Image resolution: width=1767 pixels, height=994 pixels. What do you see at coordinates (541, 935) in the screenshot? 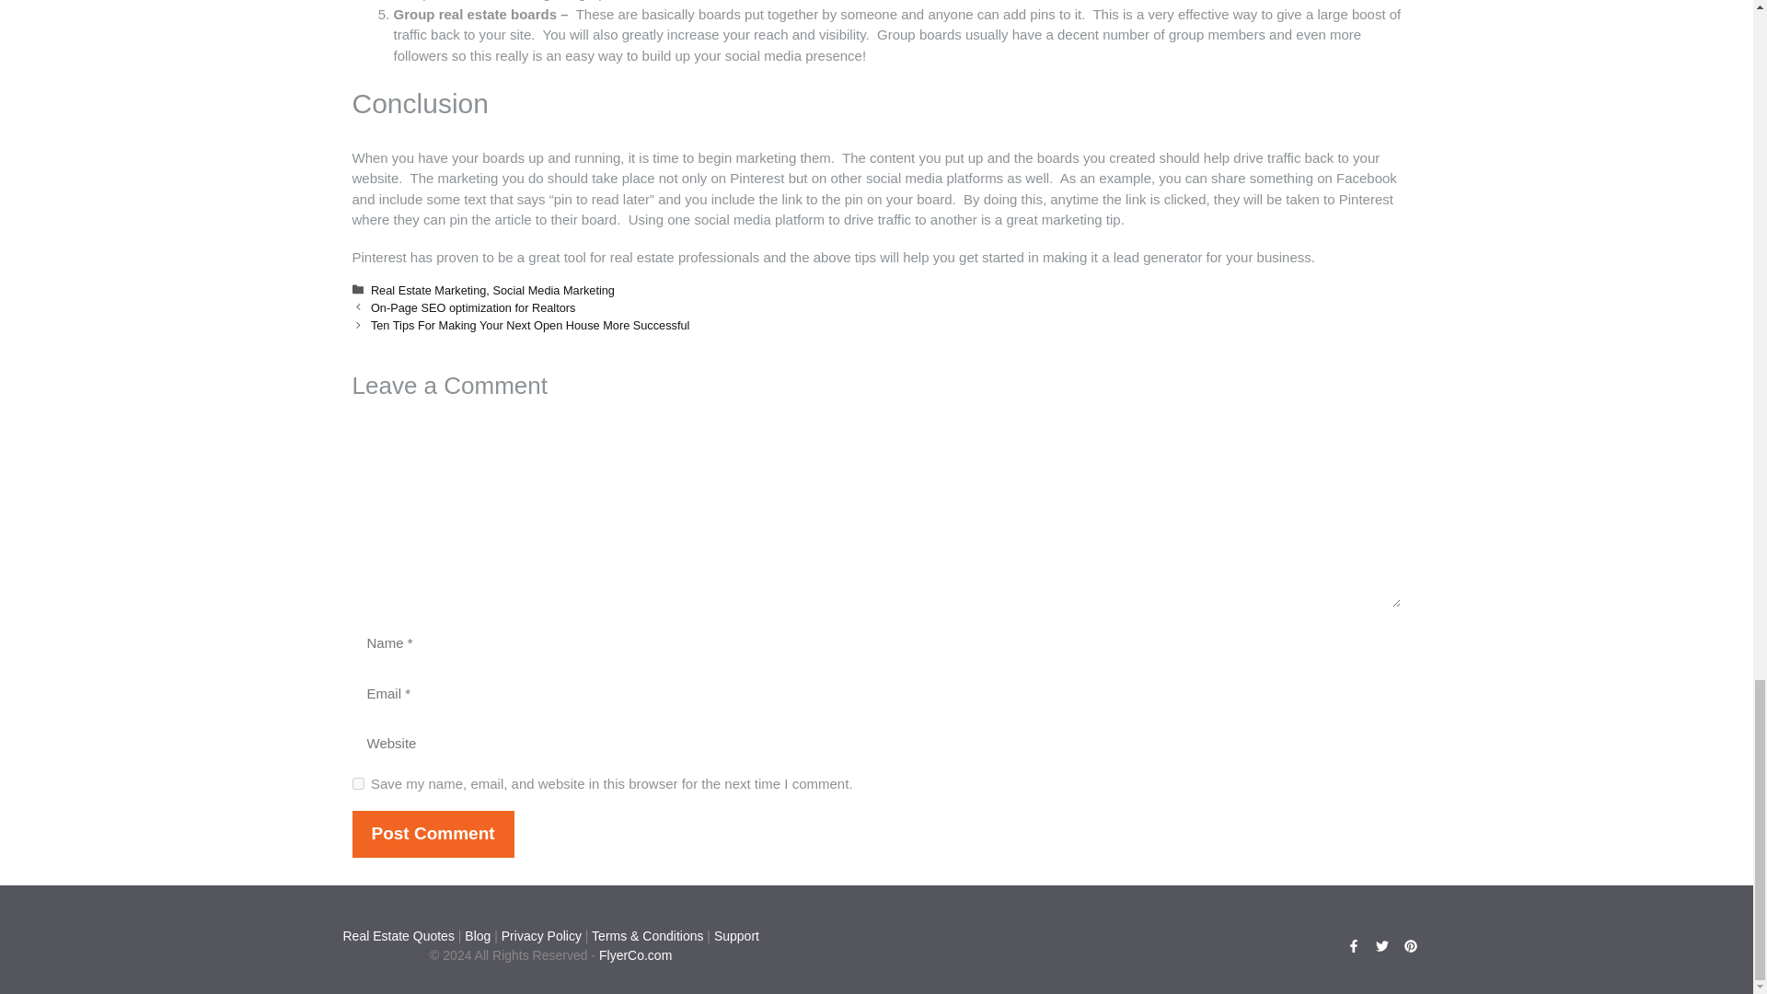
I see `Privacy Policy` at bounding box center [541, 935].